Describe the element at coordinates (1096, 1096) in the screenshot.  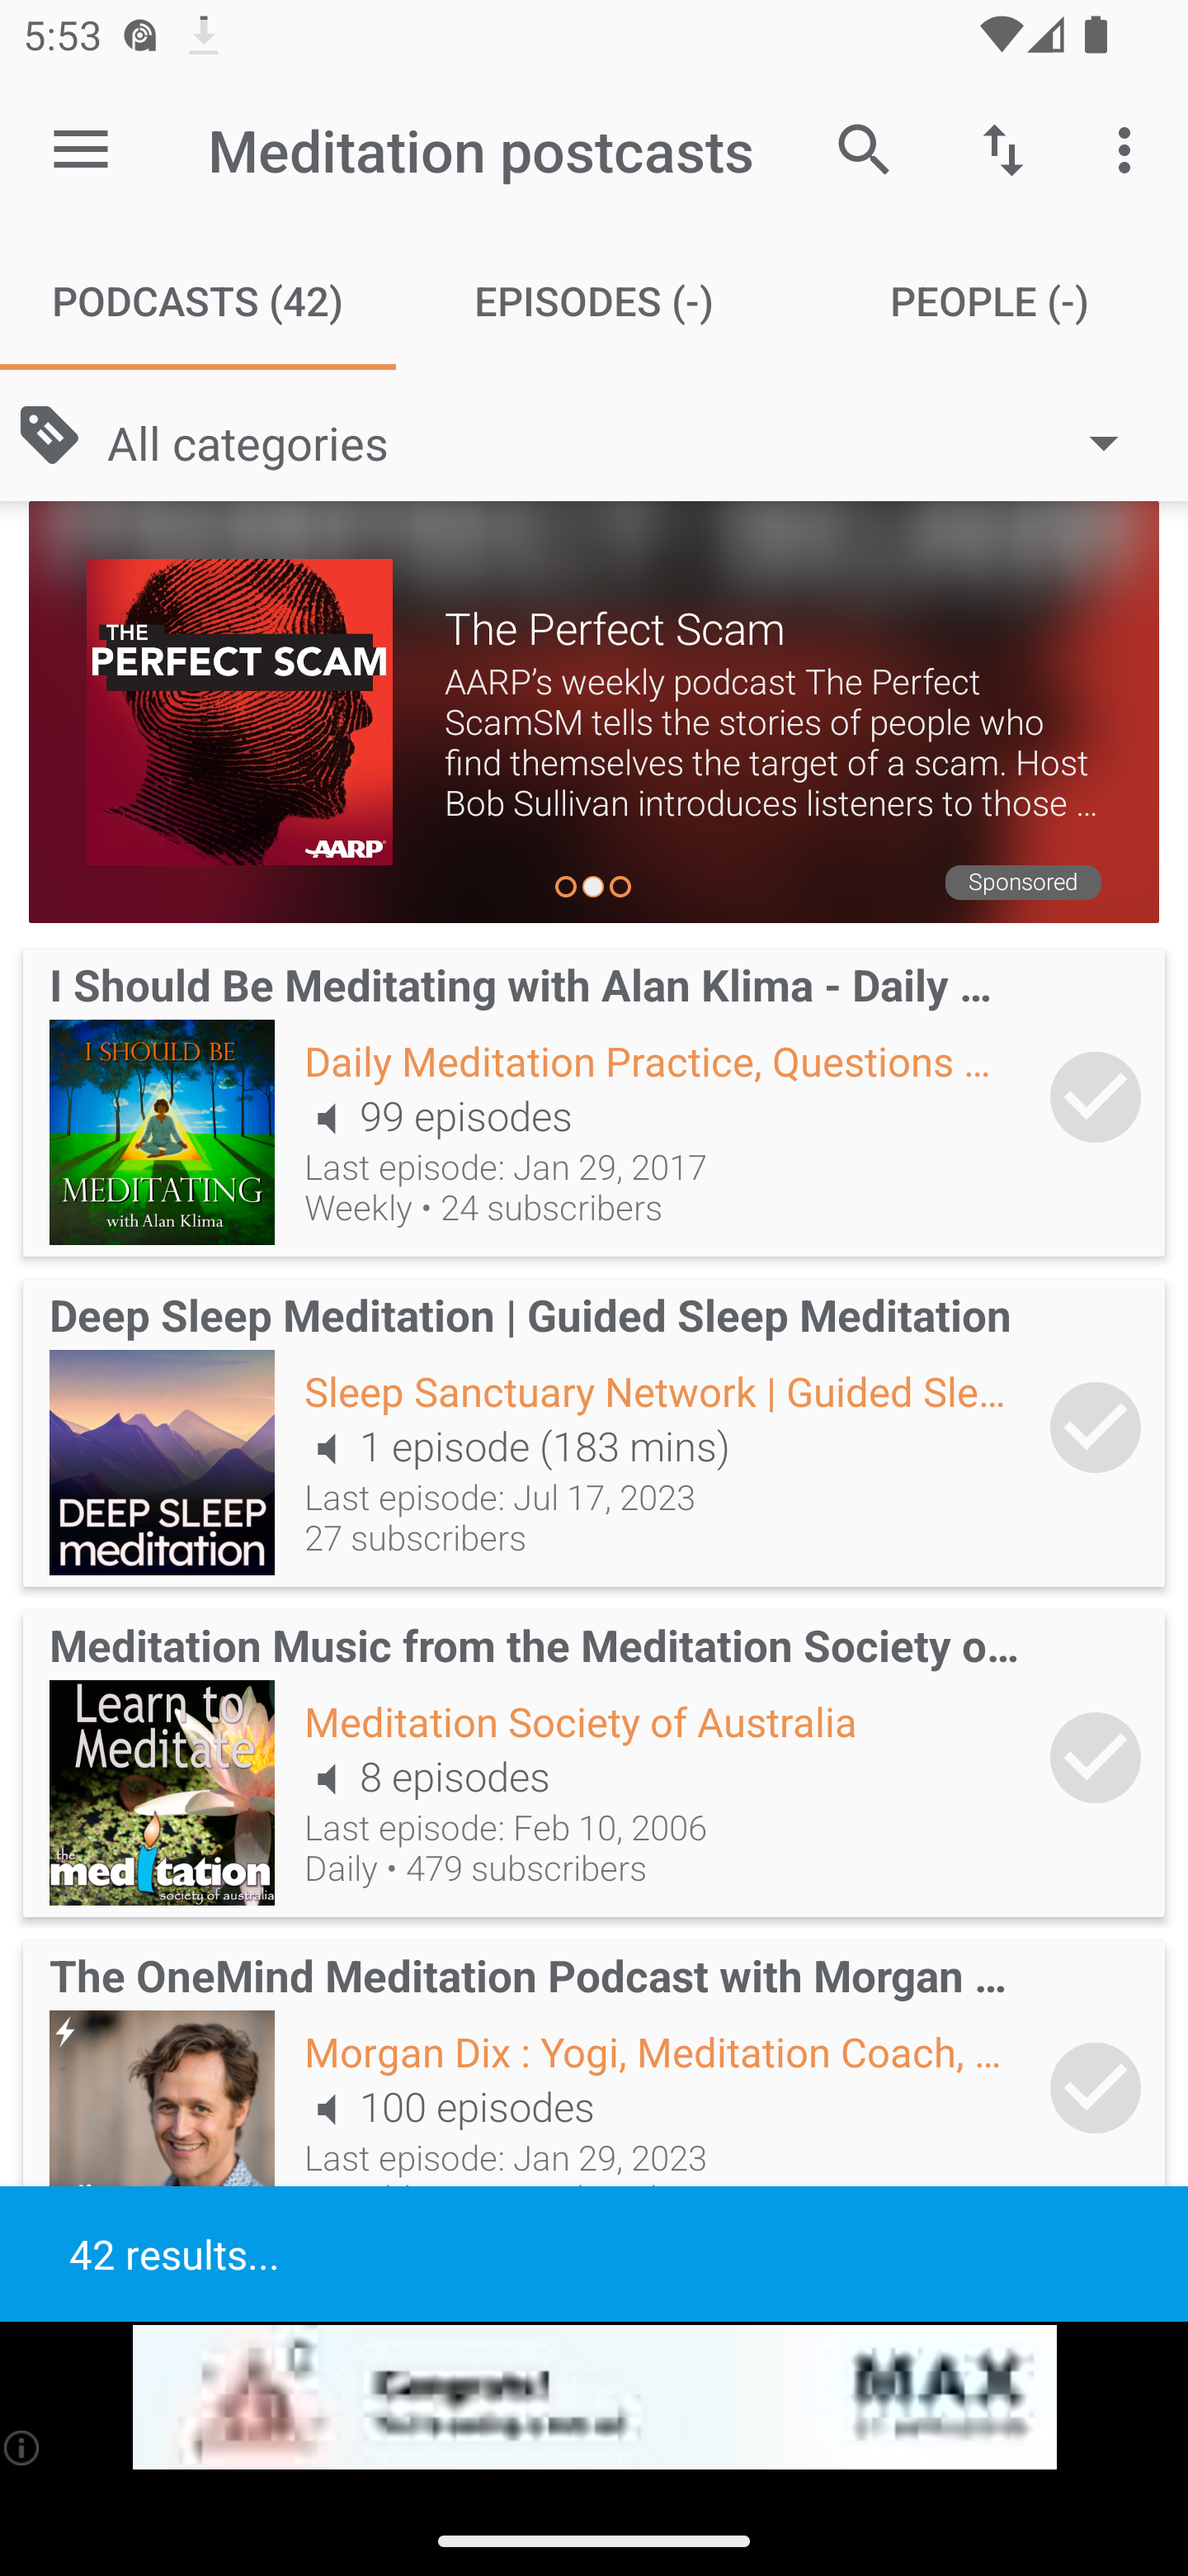
I see `Add` at that location.